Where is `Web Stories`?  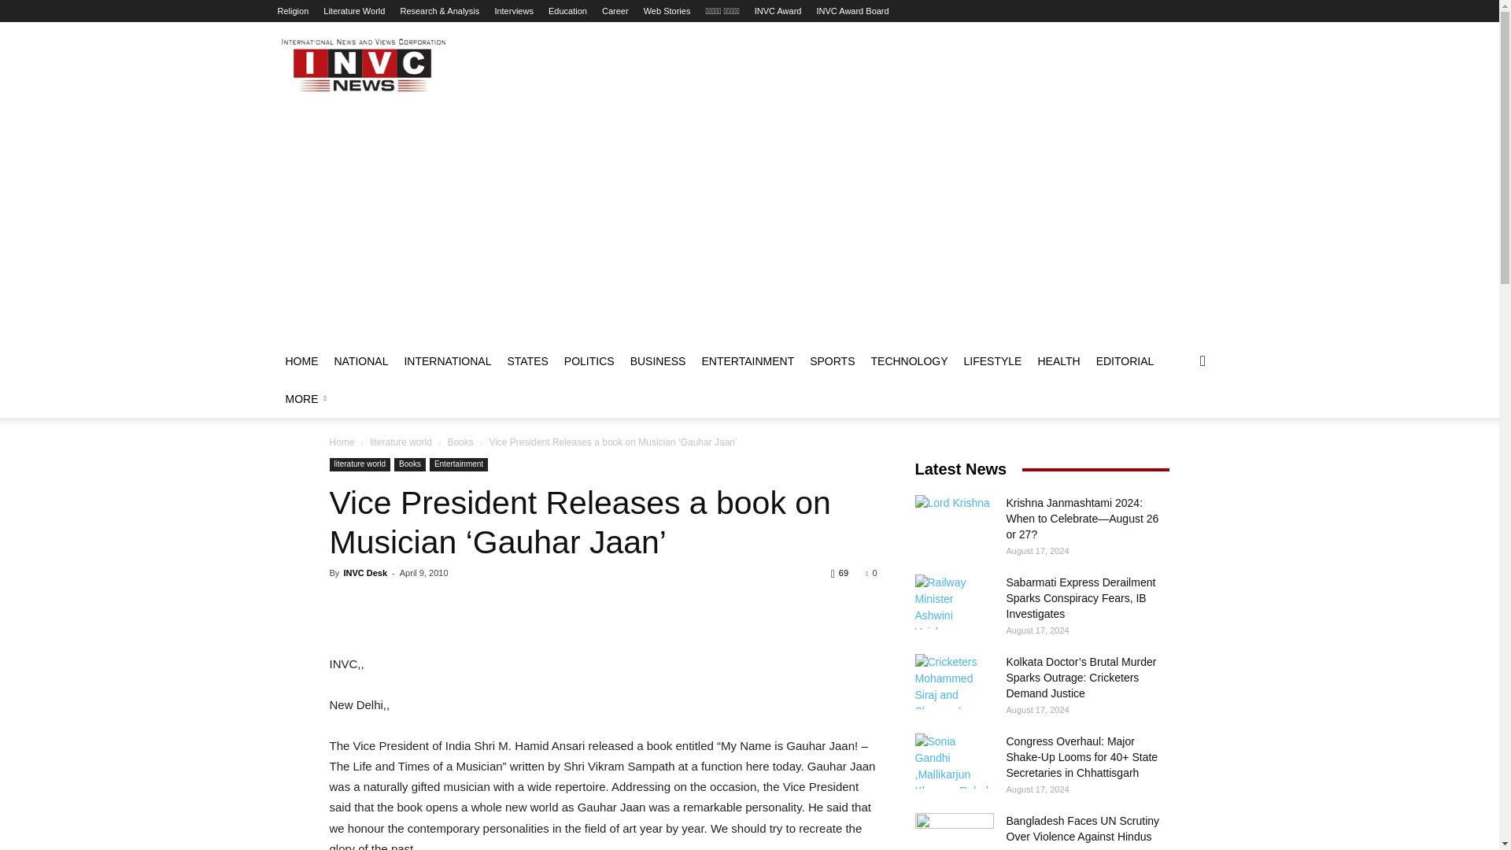
Web Stories is located at coordinates (667, 11).